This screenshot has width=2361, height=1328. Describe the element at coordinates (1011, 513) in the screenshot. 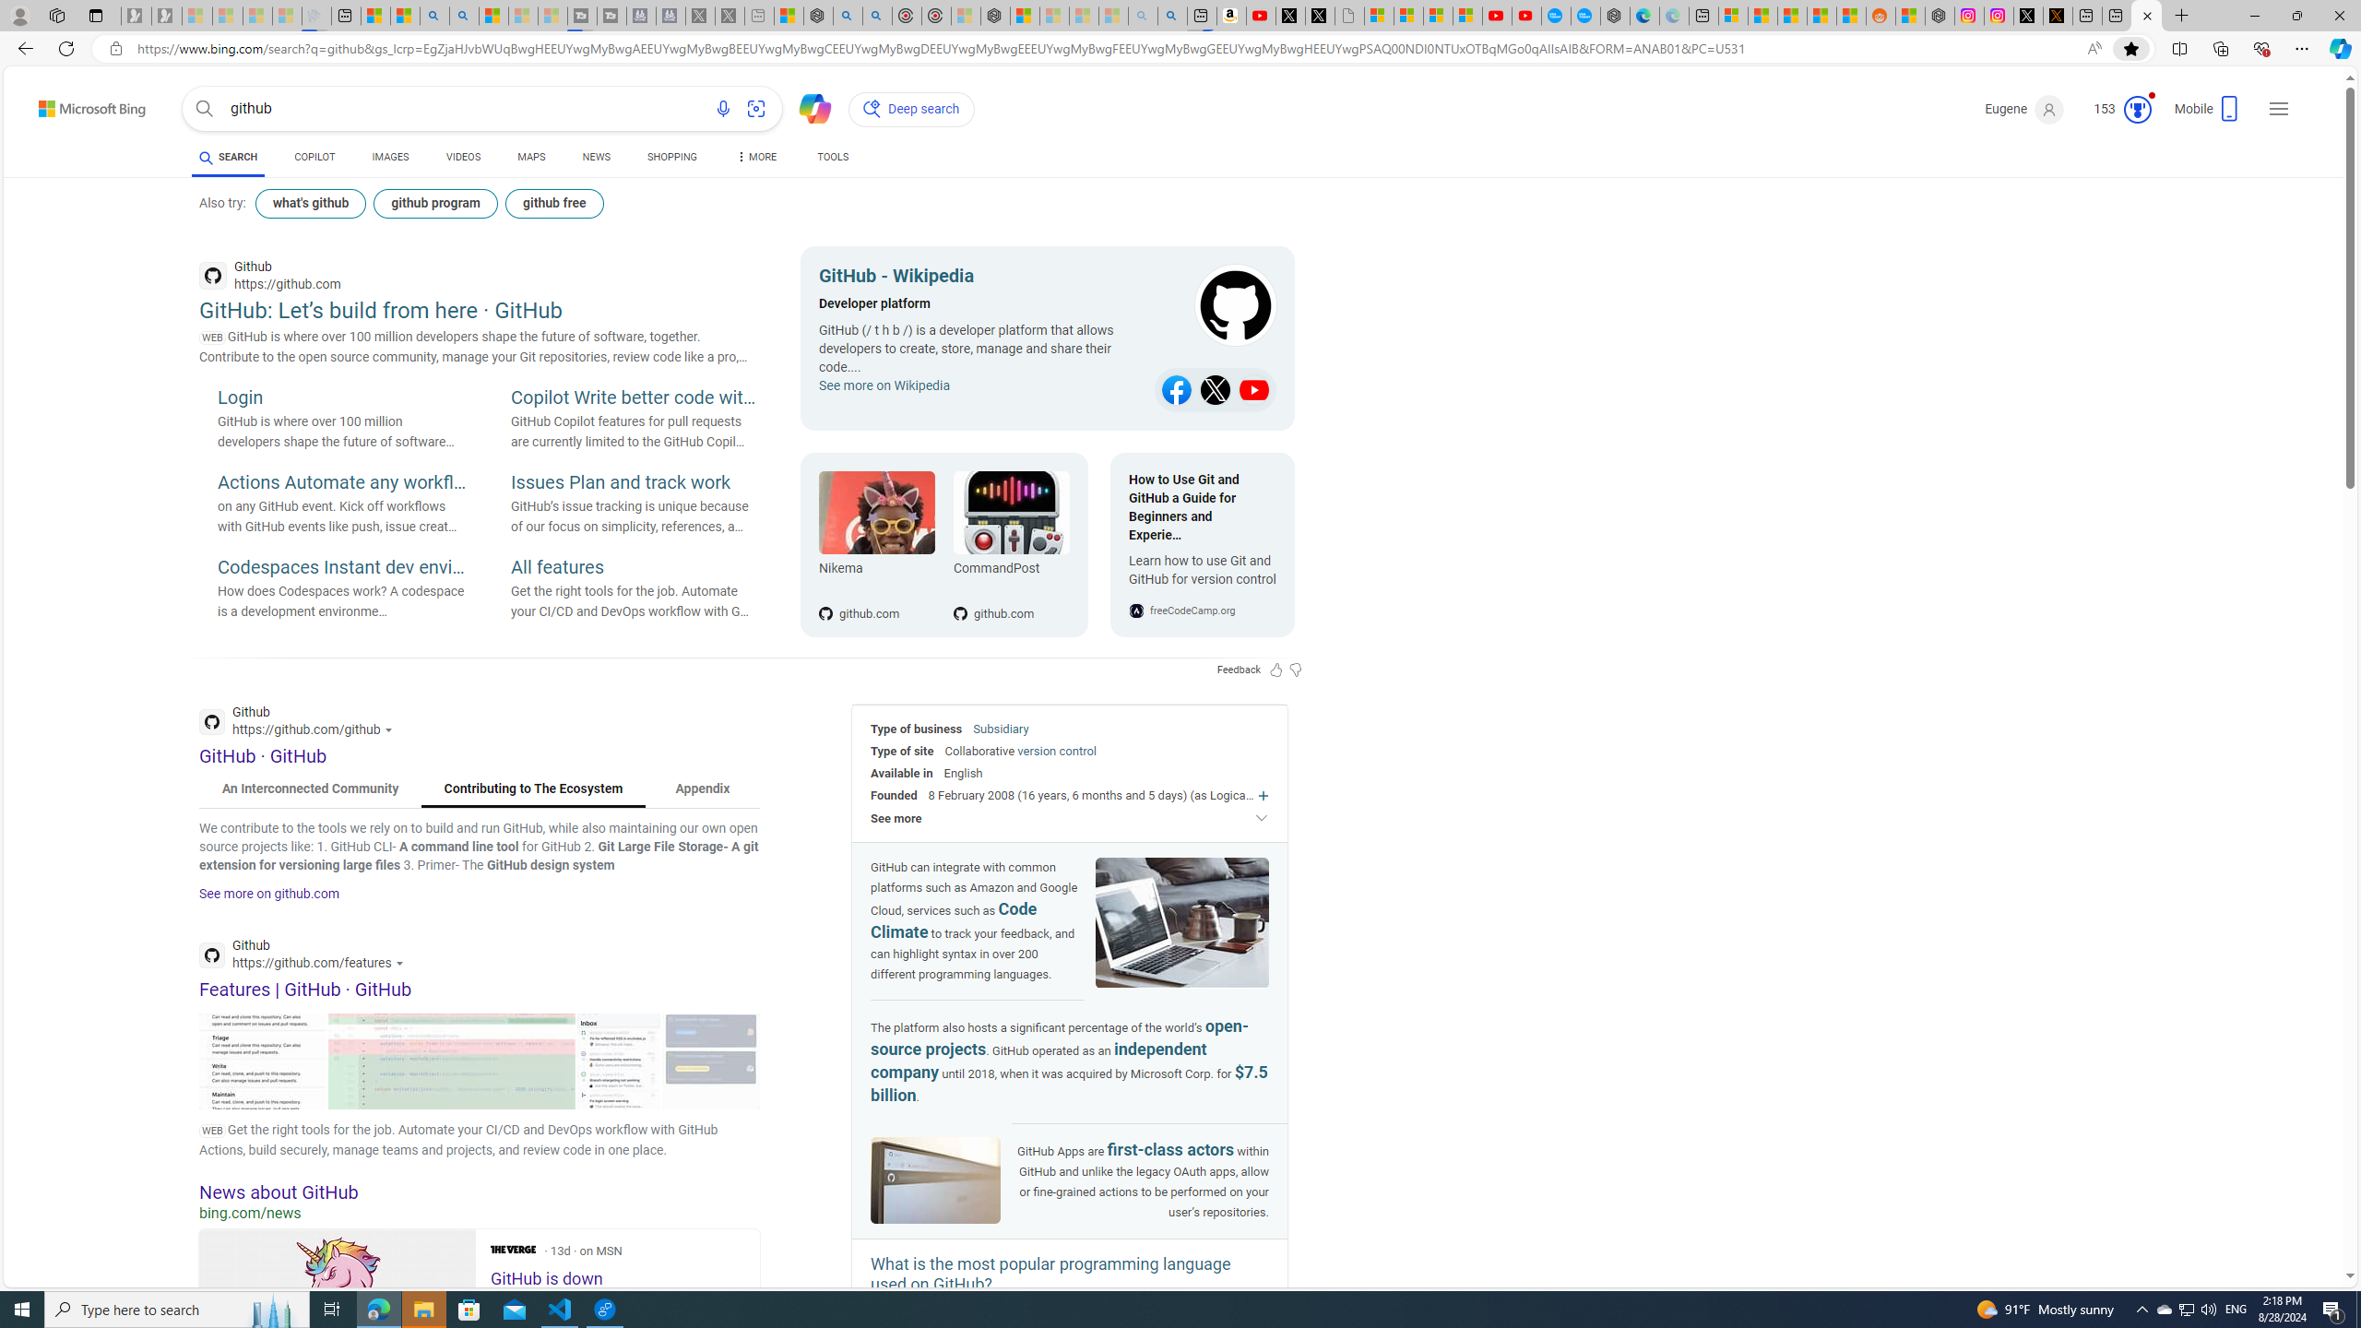

I see `CommandPost` at that location.